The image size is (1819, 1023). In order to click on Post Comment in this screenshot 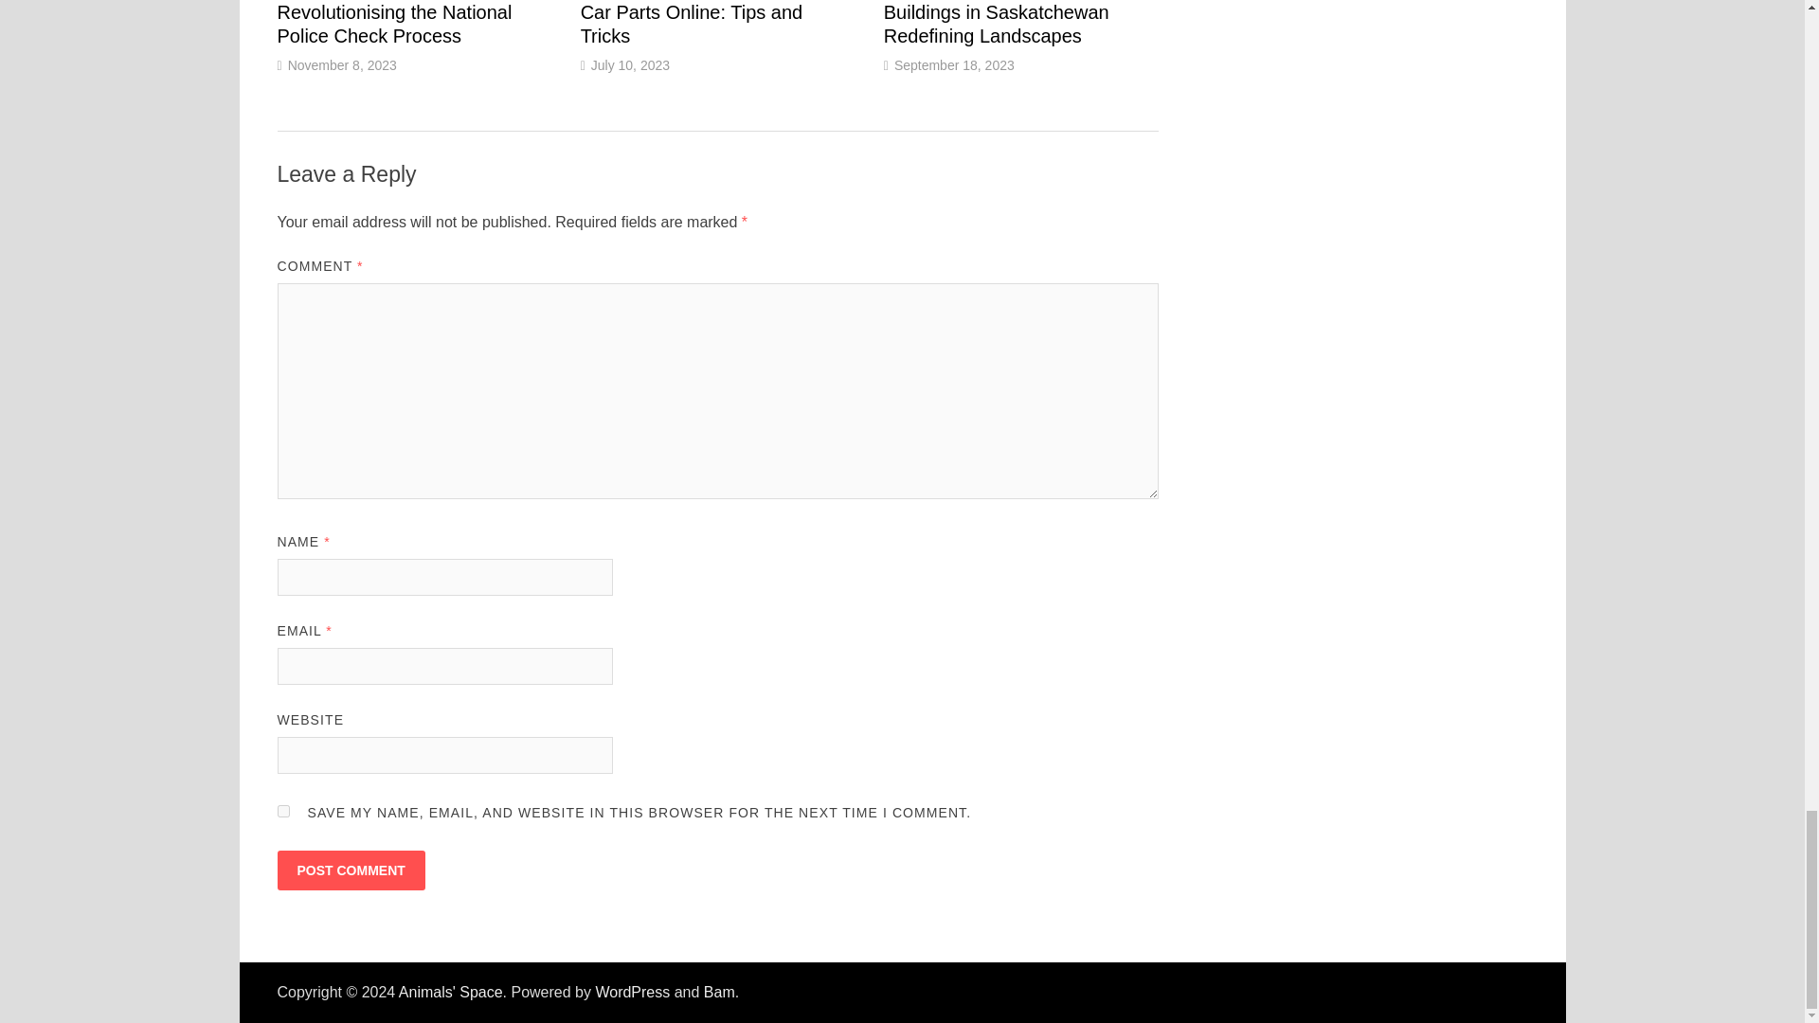, I will do `click(350, 870)`.